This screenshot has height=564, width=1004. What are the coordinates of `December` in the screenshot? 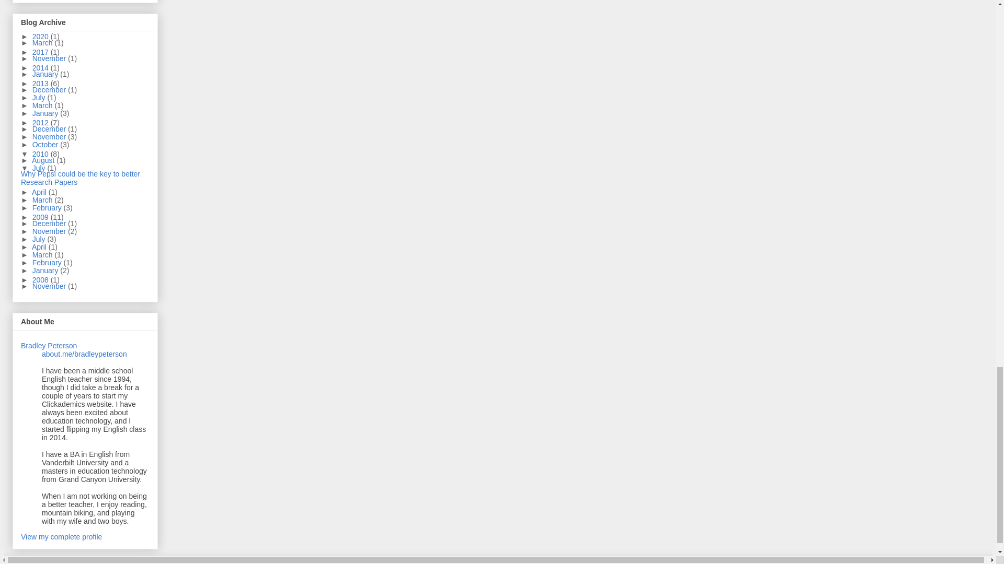 It's located at (50, 90).